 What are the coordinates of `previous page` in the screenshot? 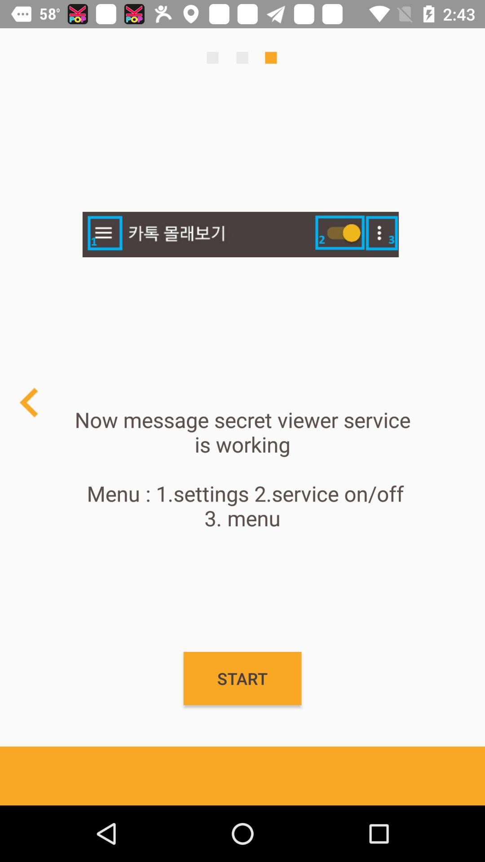 It's located at (30, 402).